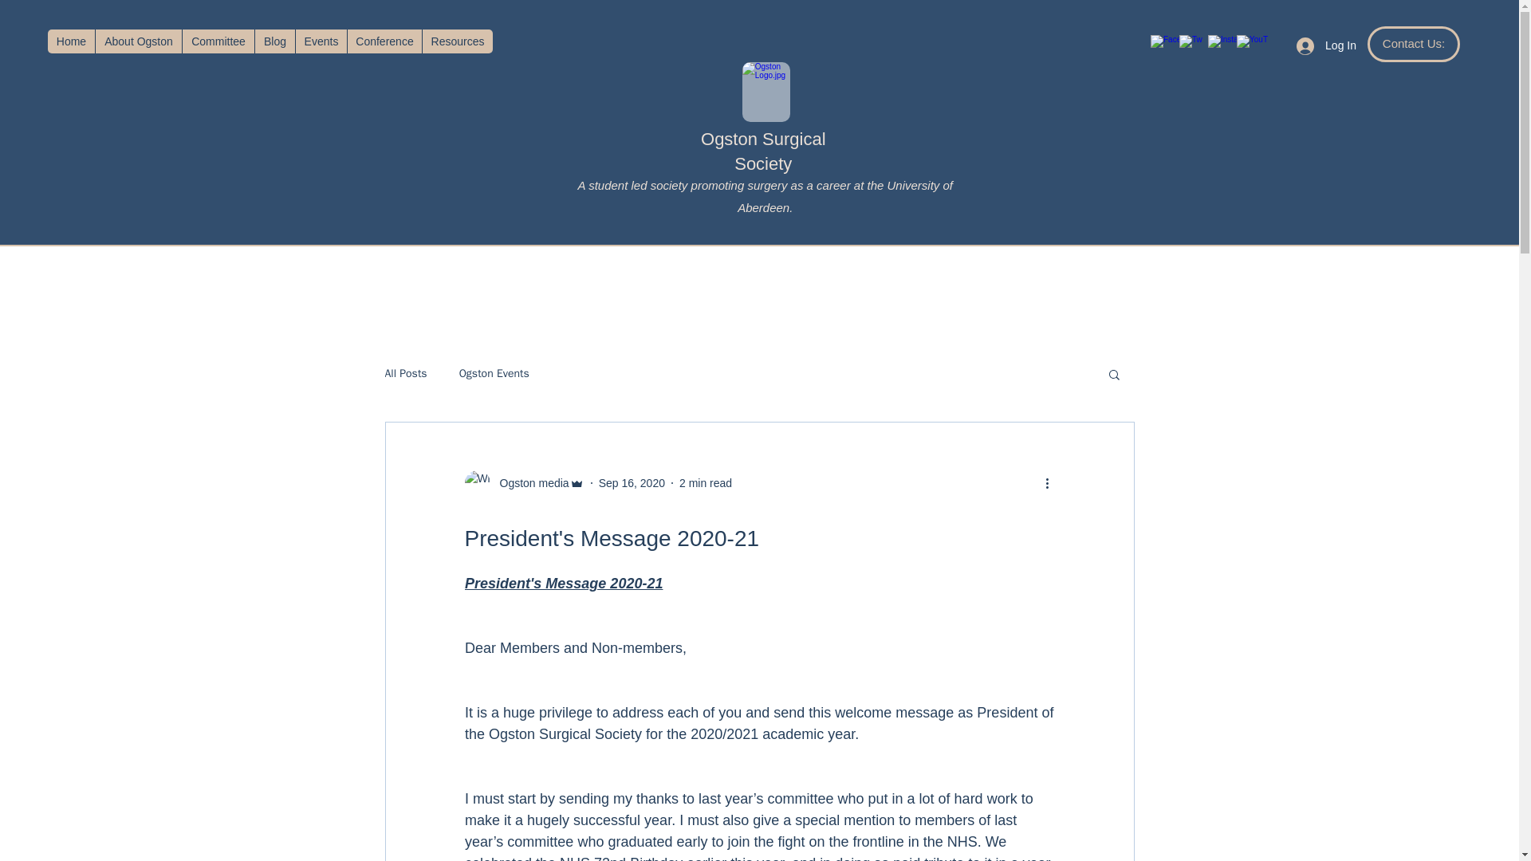 The height and width of the screenshot is (861, 1531). Describe the element at coordinates (529, 483) in the screenshot. I see `Ogston media` at that location.